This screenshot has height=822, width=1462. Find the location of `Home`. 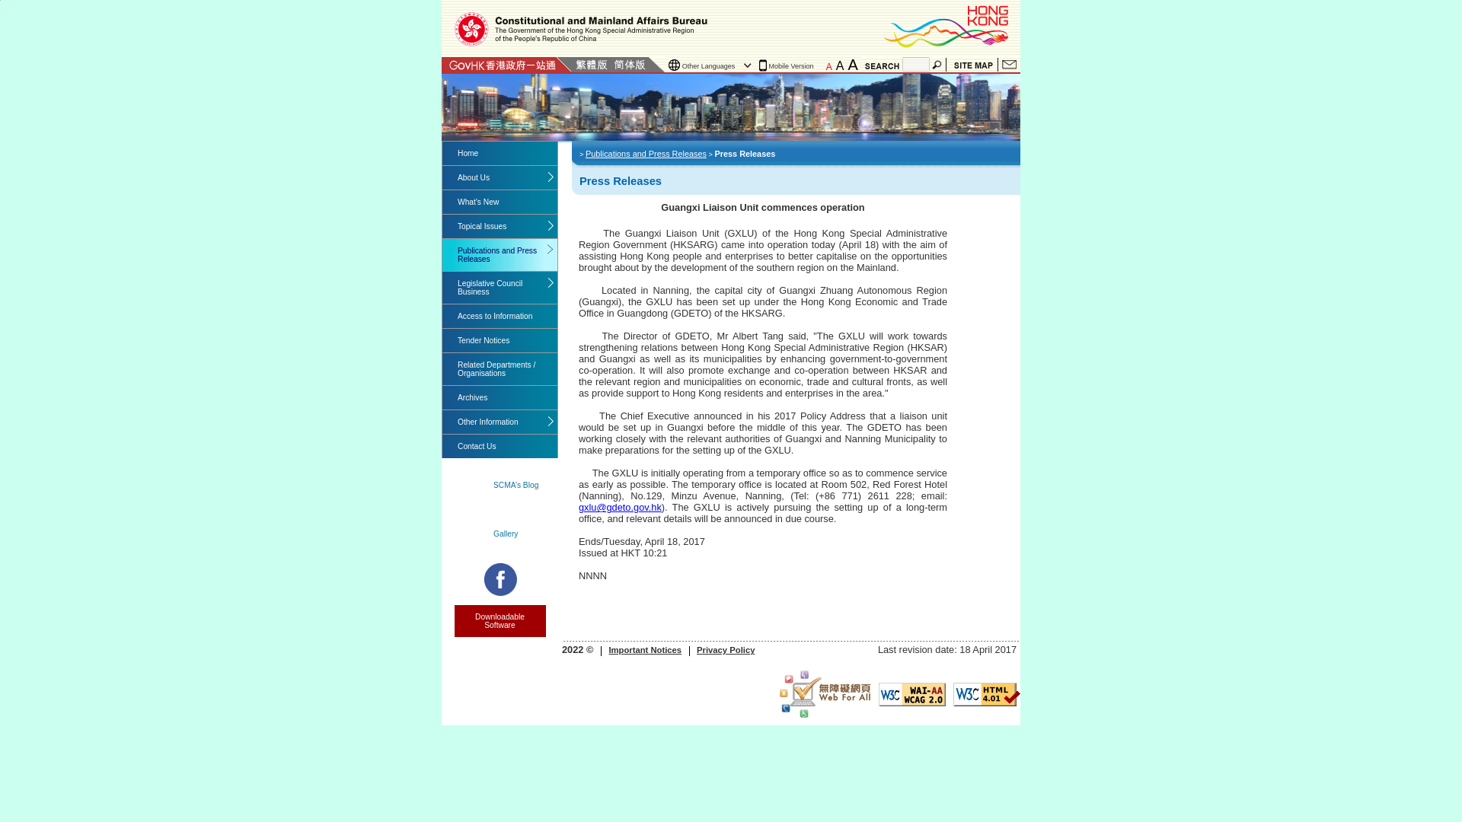

Home is located at coordinates (500, 153).